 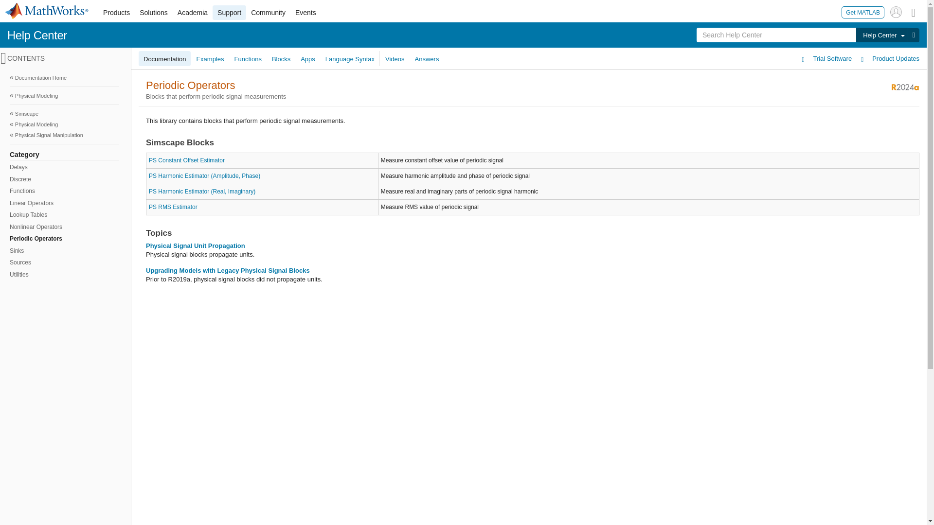 What do you see at coordinates (863, 12) in the screenshot?
I see `Get MATLAB` at bounding box center [863, 12].